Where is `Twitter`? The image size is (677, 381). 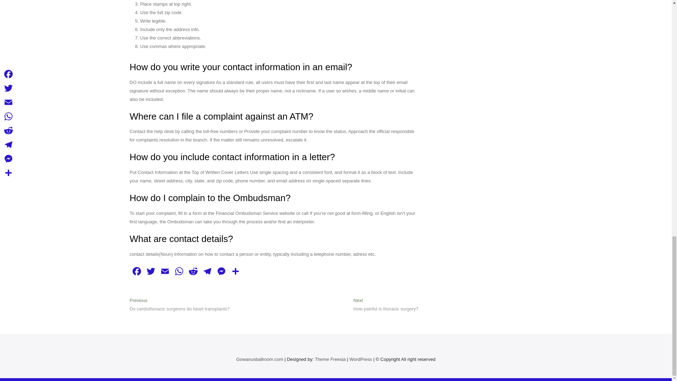 Twitter is located at coordinates (151, 272).